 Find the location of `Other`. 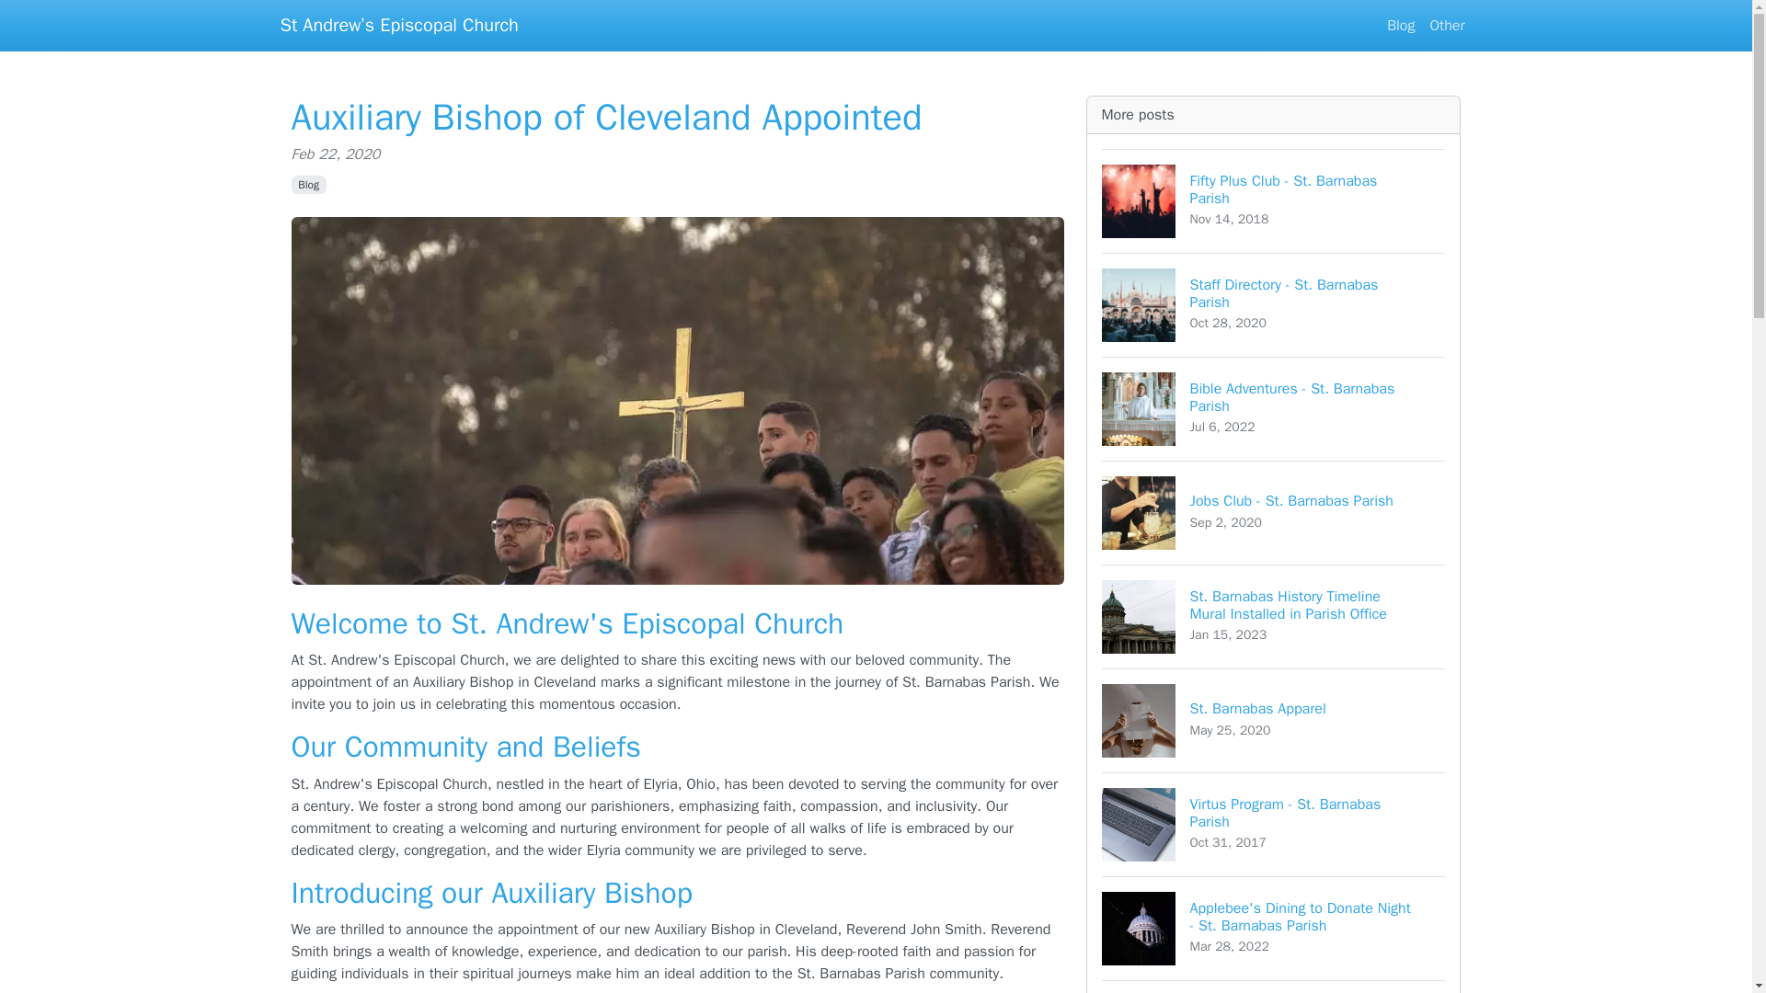

Other is located at coordinates (1274, 824).